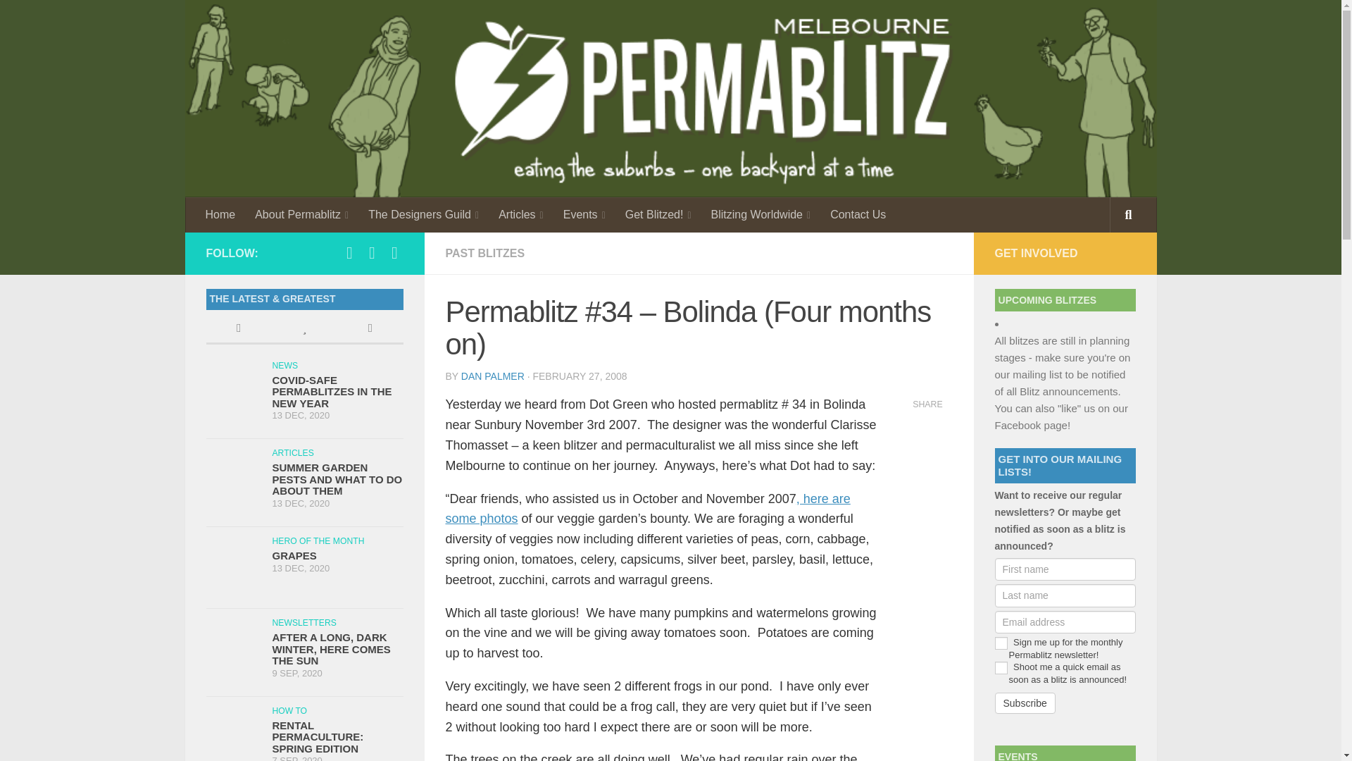 The width and height of the screenshot is (1352, 761). What do you see at coordinates (858, 214) in the screenshot?
I see `Contact Us` at bounding box center [858, 214].